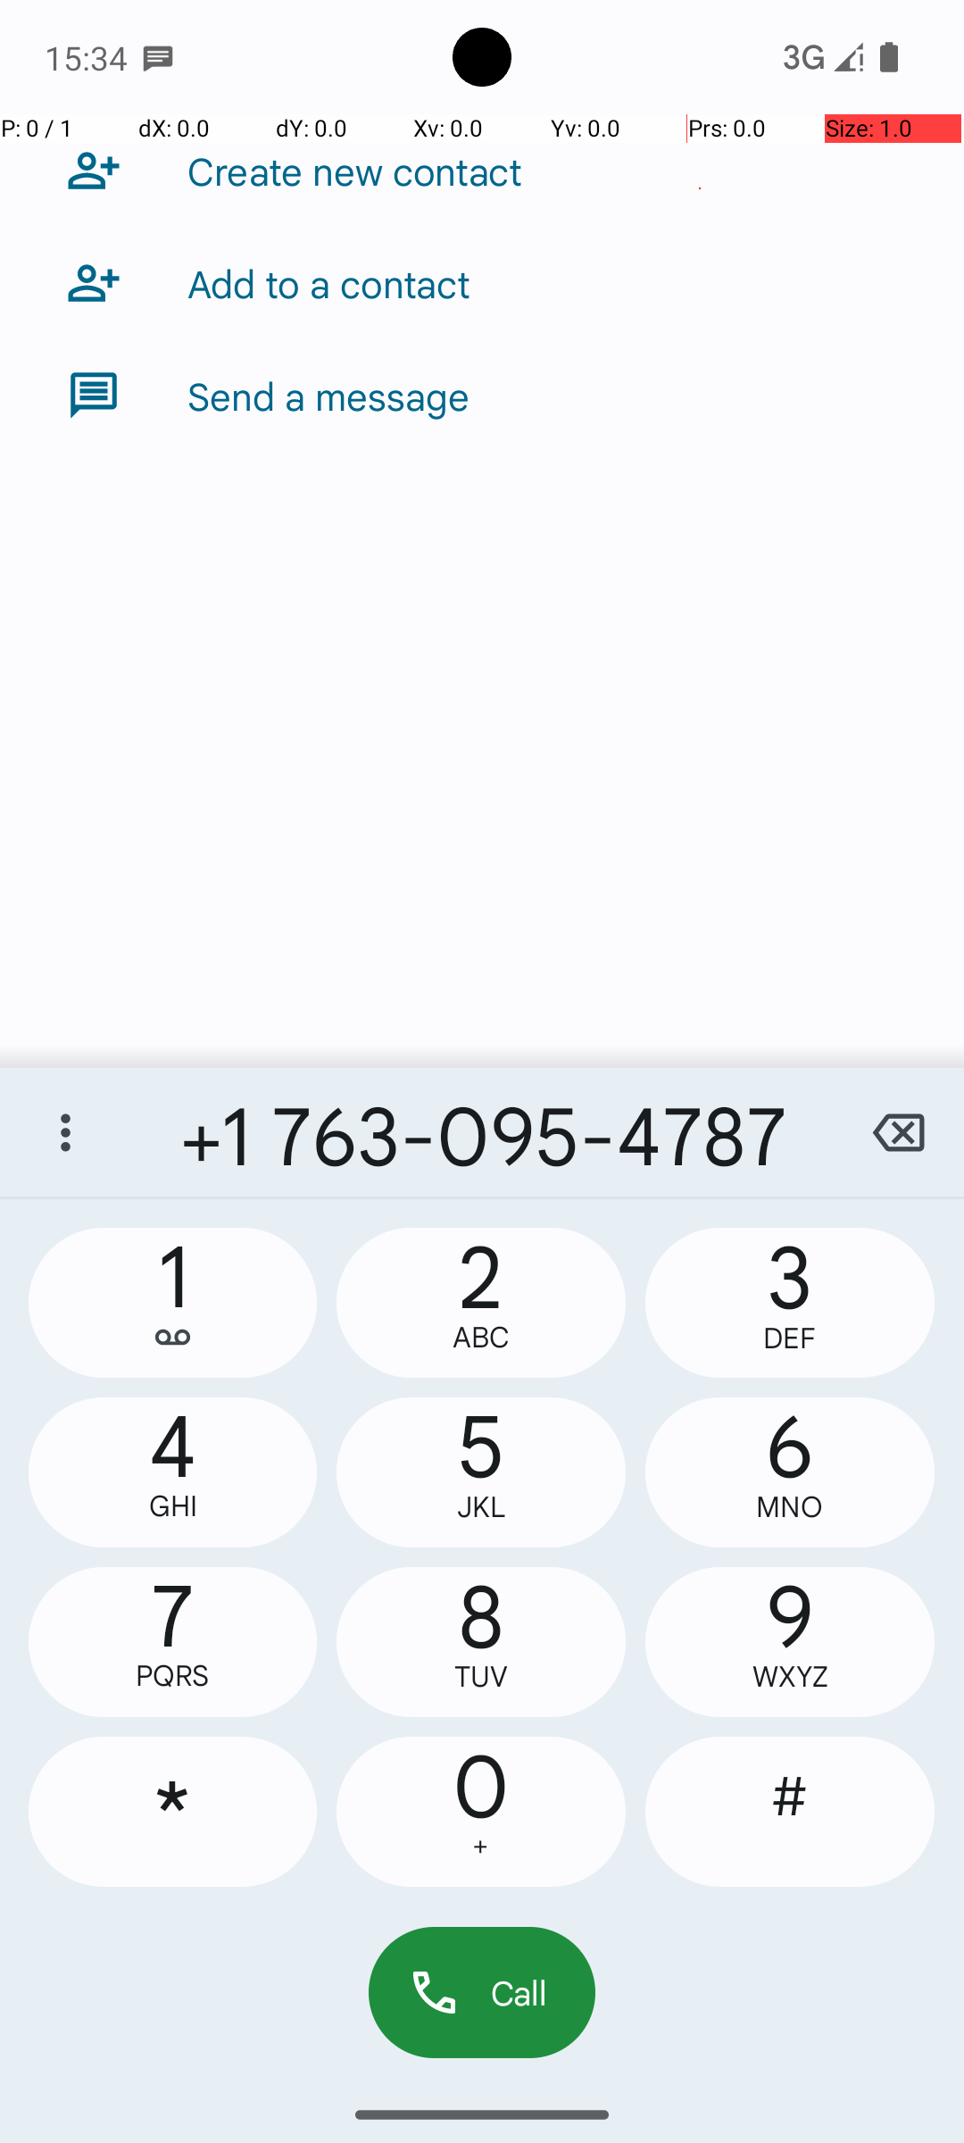 This screenshot has width=964, height=2143. Describe the element at coordinates (790, 1303) in the screenshot. I see `3,DEF` at that location.